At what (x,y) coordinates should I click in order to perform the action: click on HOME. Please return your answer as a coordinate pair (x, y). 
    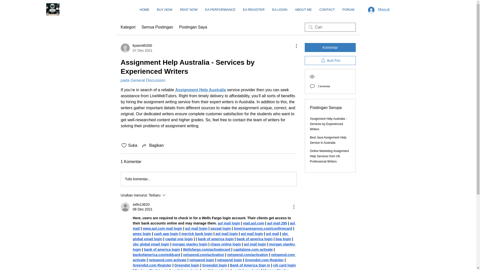
    Looking at the image, I should click on (144, 9).